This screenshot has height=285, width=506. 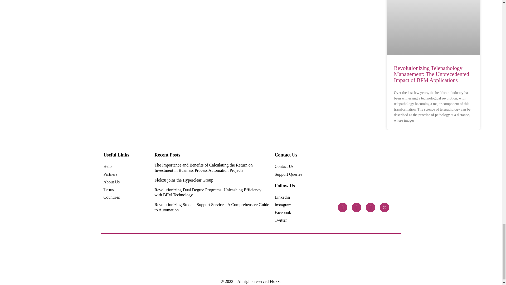 What do you see at coordinates (329, 256) in the screenshot?
I see `good firms top bpm-footer` at bounding box center [329, 256].